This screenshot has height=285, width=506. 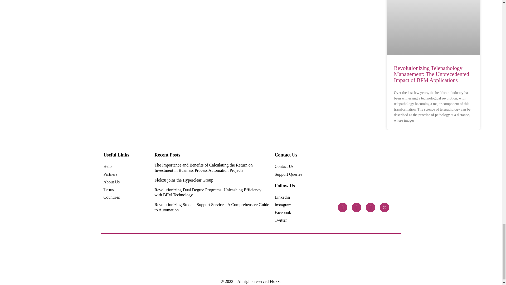 What do you see at coordinates (329, 256) in the screenshot?
I see `good firms top bpm-footer` at bounding box center [329, 256].